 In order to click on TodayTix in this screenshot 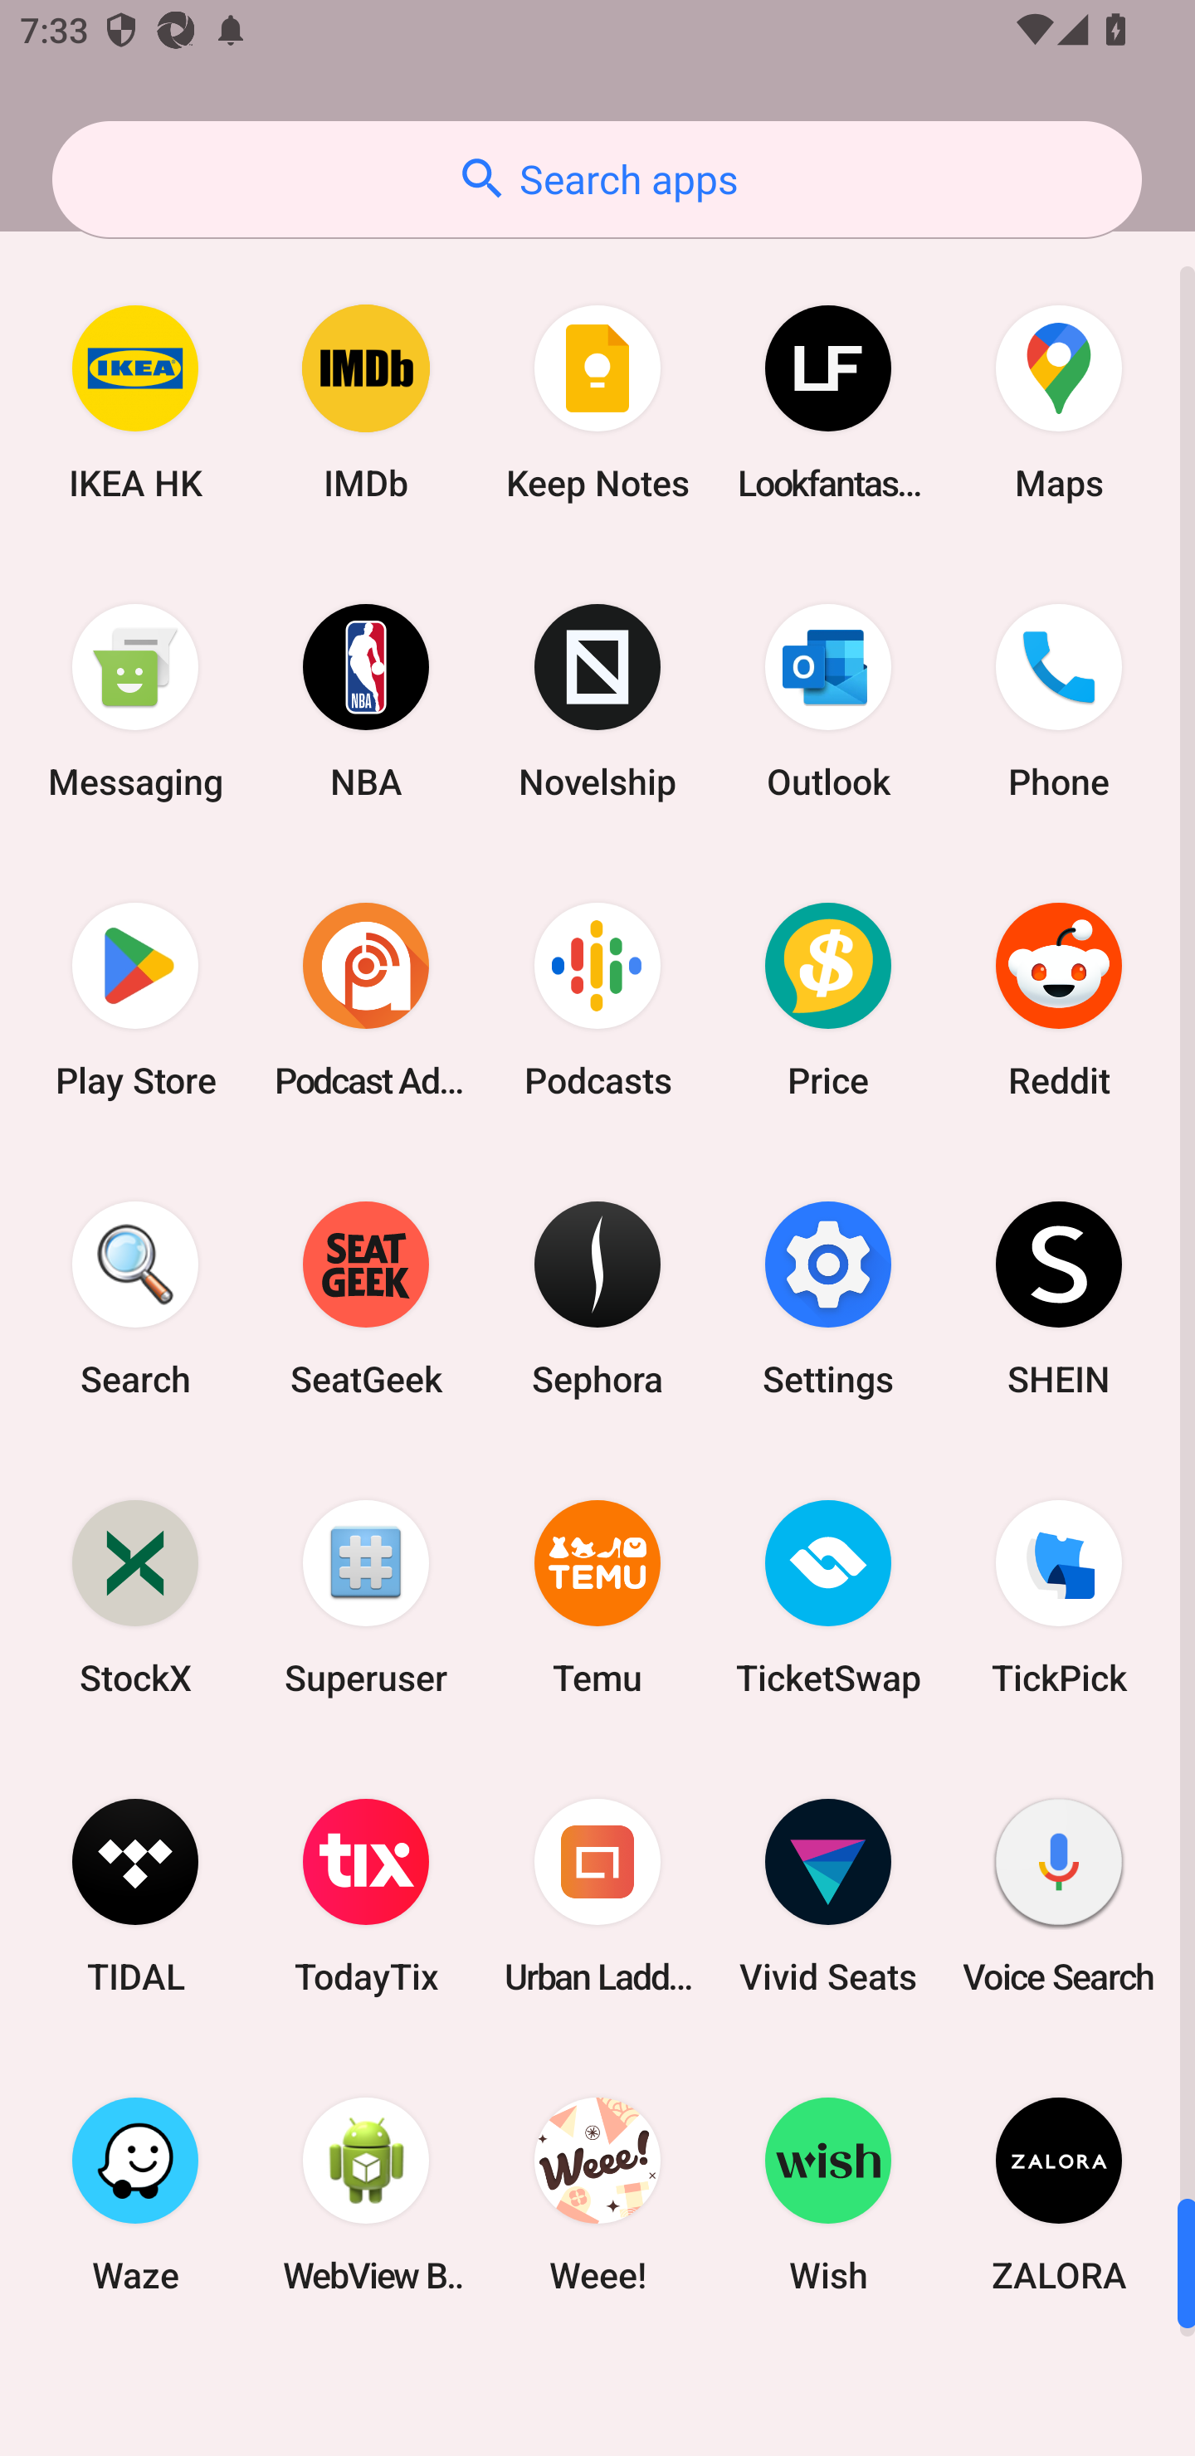, I will do `click(366, 1895)`.